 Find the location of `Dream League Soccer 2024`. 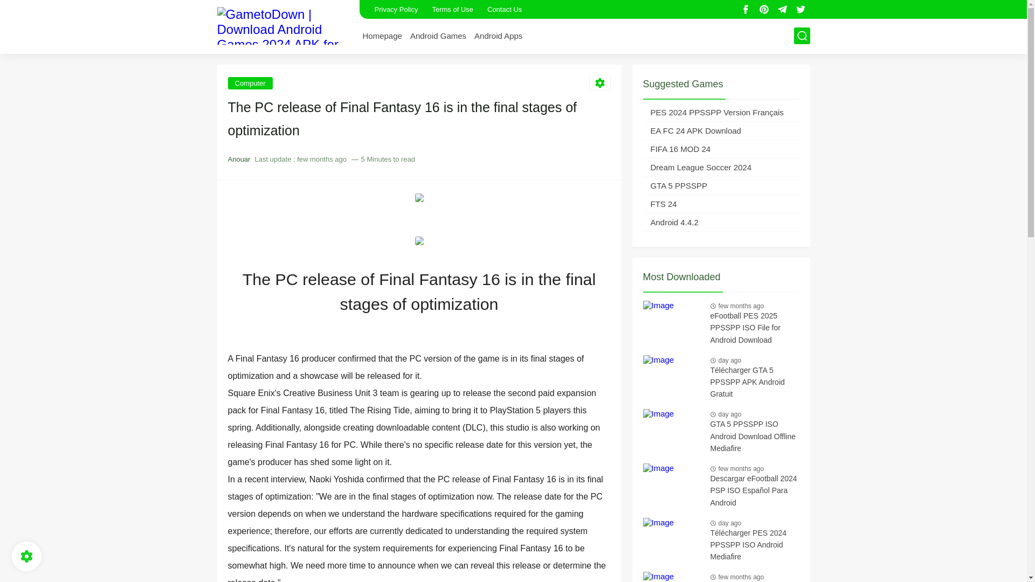

Dream League Soccer 2024 is located at coordinates (721, 167).